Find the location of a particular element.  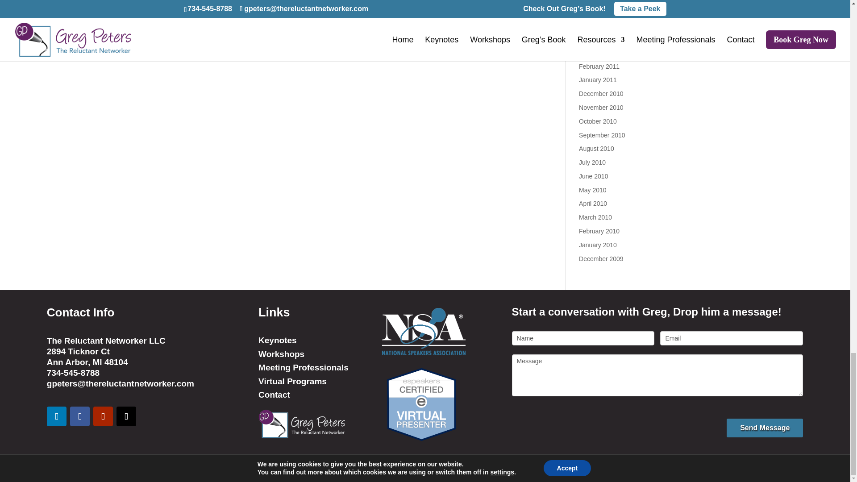

Follow on X is located at coordinates (126, 416).